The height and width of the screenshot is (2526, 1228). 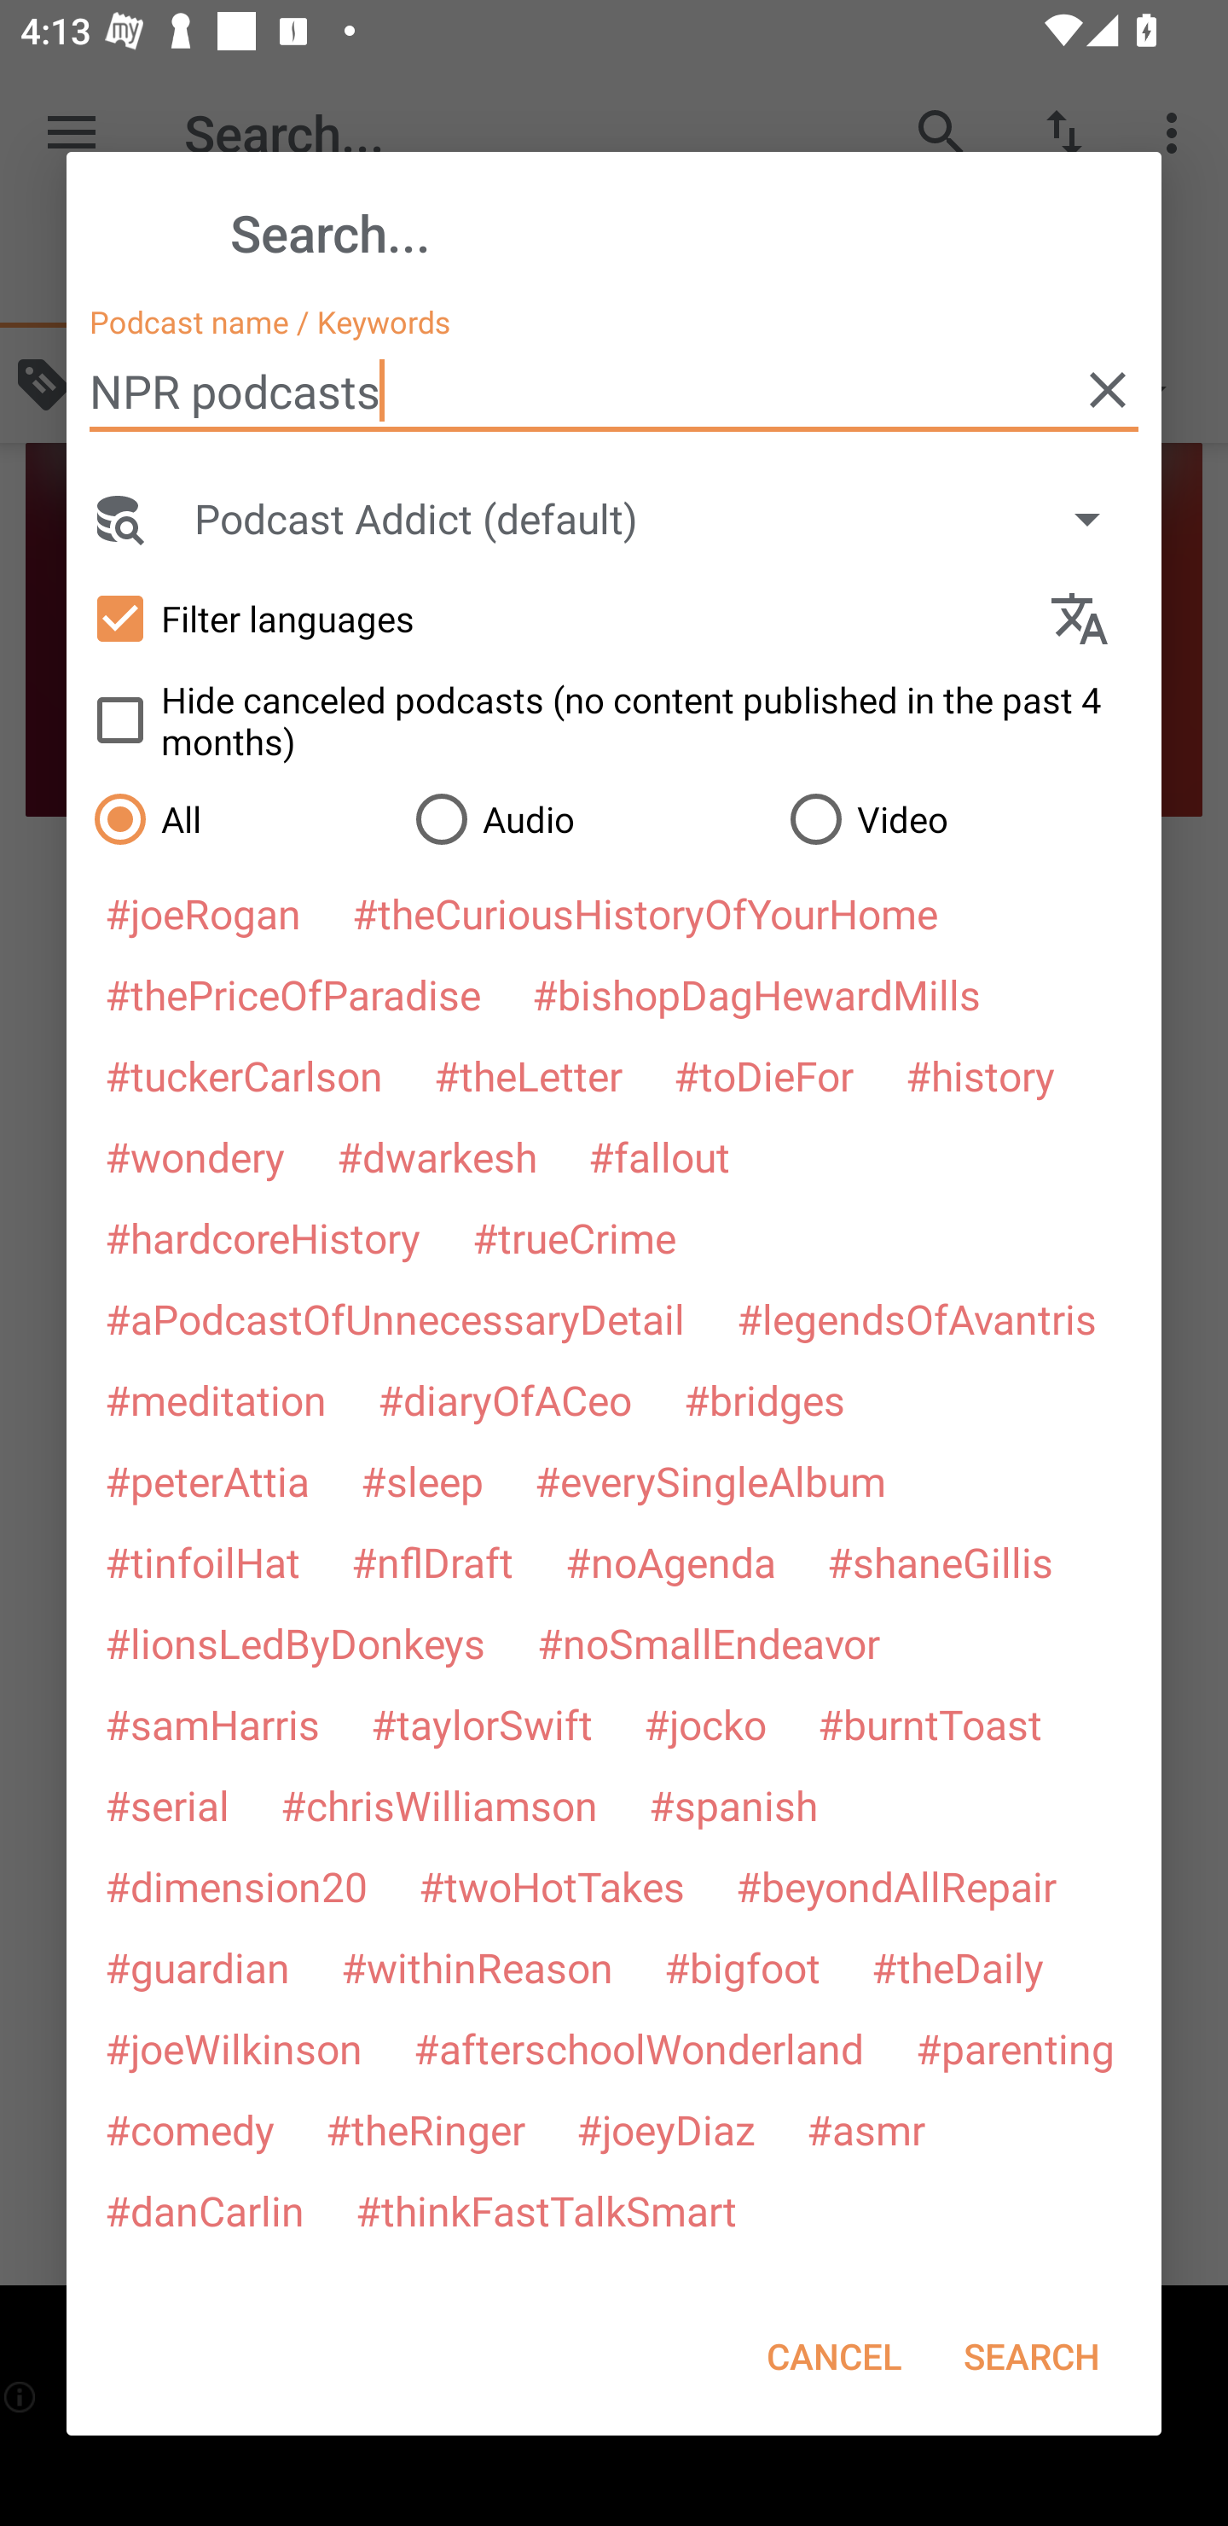 What do you see at coordinates (646, 914) in the screenshot?
I see `#theCuriousHistoryOfYourHome` at bounding box center [646, 914].